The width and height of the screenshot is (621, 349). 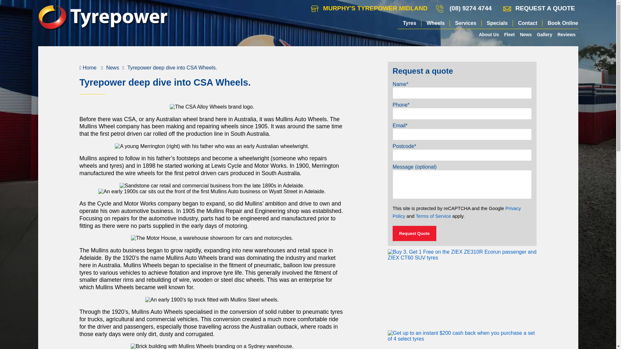 What do you see at coordinates (369, 8) in the screenshot?
I see `MURPHY'S TYREPOWER MIDLAND` at bounding box center [369, 8].